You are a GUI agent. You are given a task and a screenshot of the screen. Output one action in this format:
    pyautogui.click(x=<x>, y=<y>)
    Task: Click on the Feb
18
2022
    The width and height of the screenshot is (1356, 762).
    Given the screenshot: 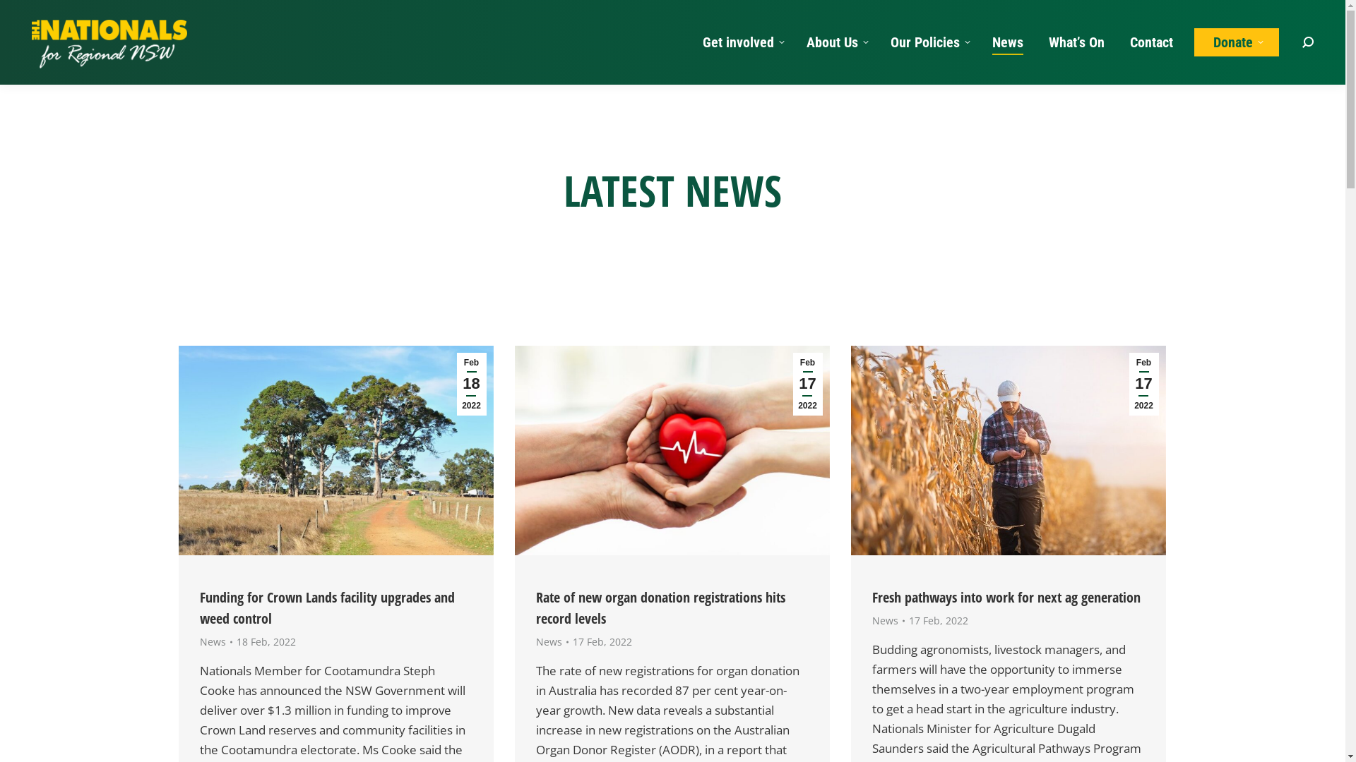 What is the action you would take?
    pyautogui.click(x=471, y=384)
    